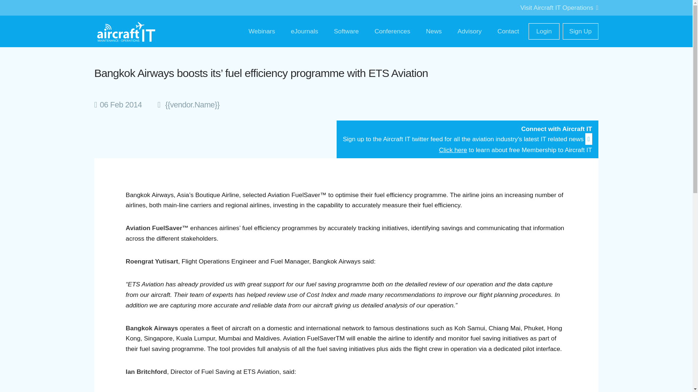 This screenshot has width=698, height=392. What do you see at coordinates (346, 31) in the screenshot?
I see `Software` at bounding box center [346, 31].